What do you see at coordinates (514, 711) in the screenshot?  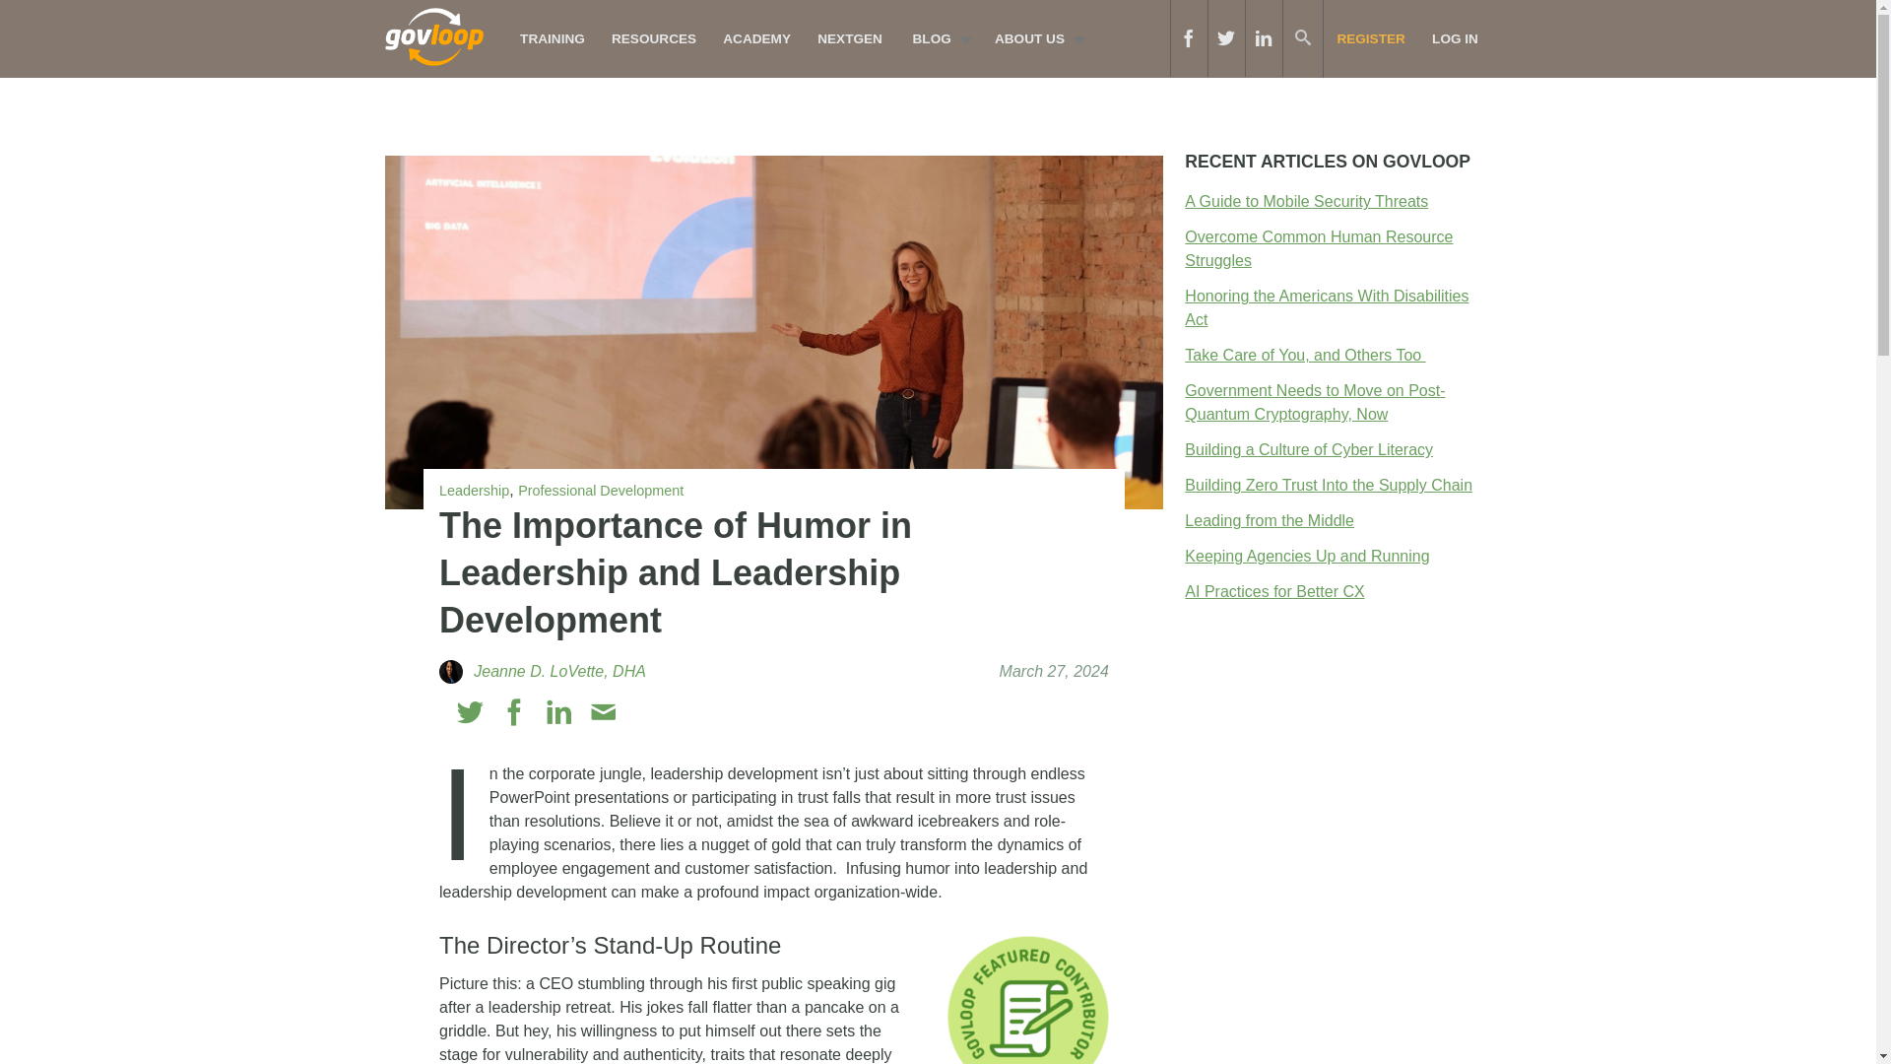 I see `Facebook` at bounding box center [514, 711].